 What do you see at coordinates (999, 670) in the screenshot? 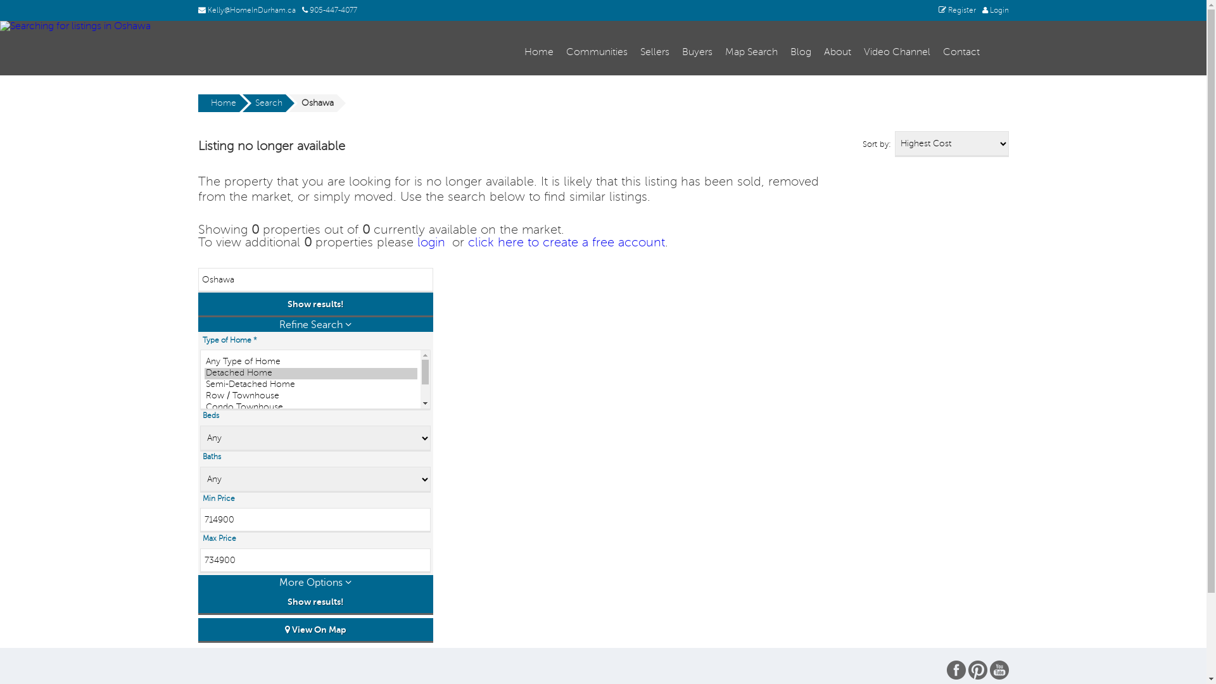
I see `YouTube` at bounding box center [999, 670].